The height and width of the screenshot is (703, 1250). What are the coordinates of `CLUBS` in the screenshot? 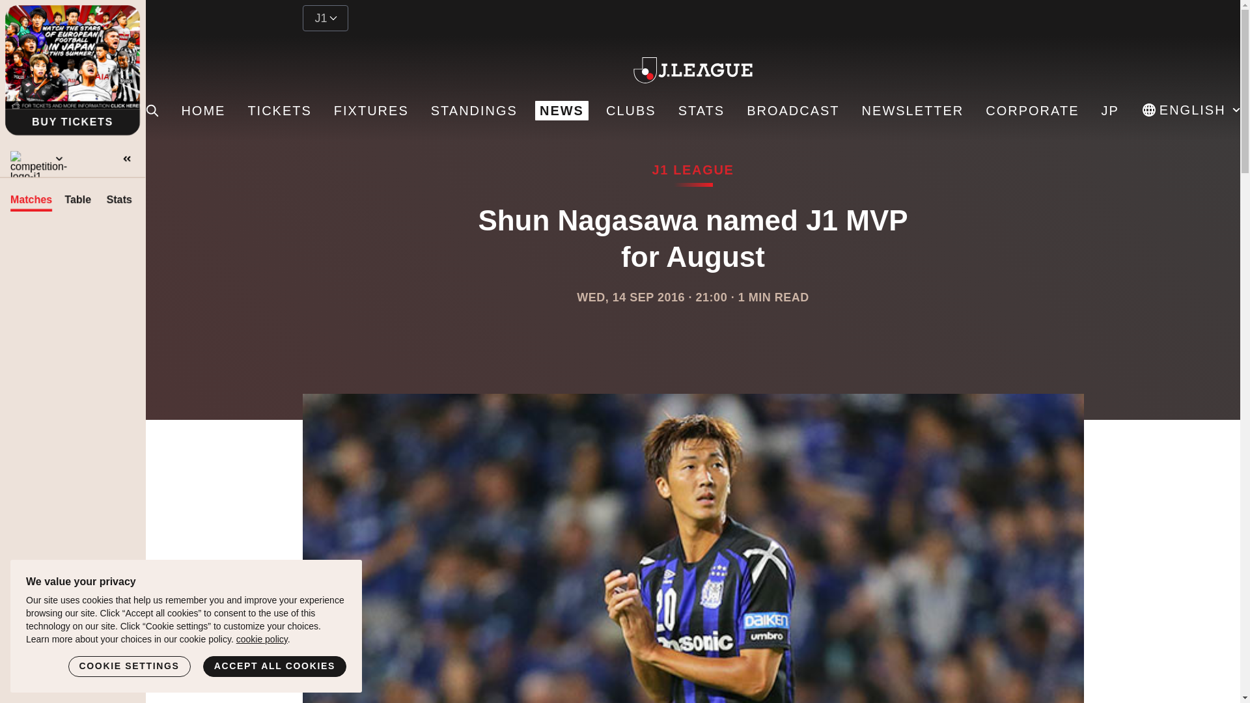 It's located at (631, 111).